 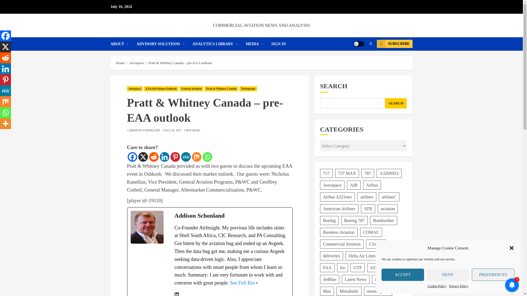 I want to click on Reddit, so click(x=153, y=157).